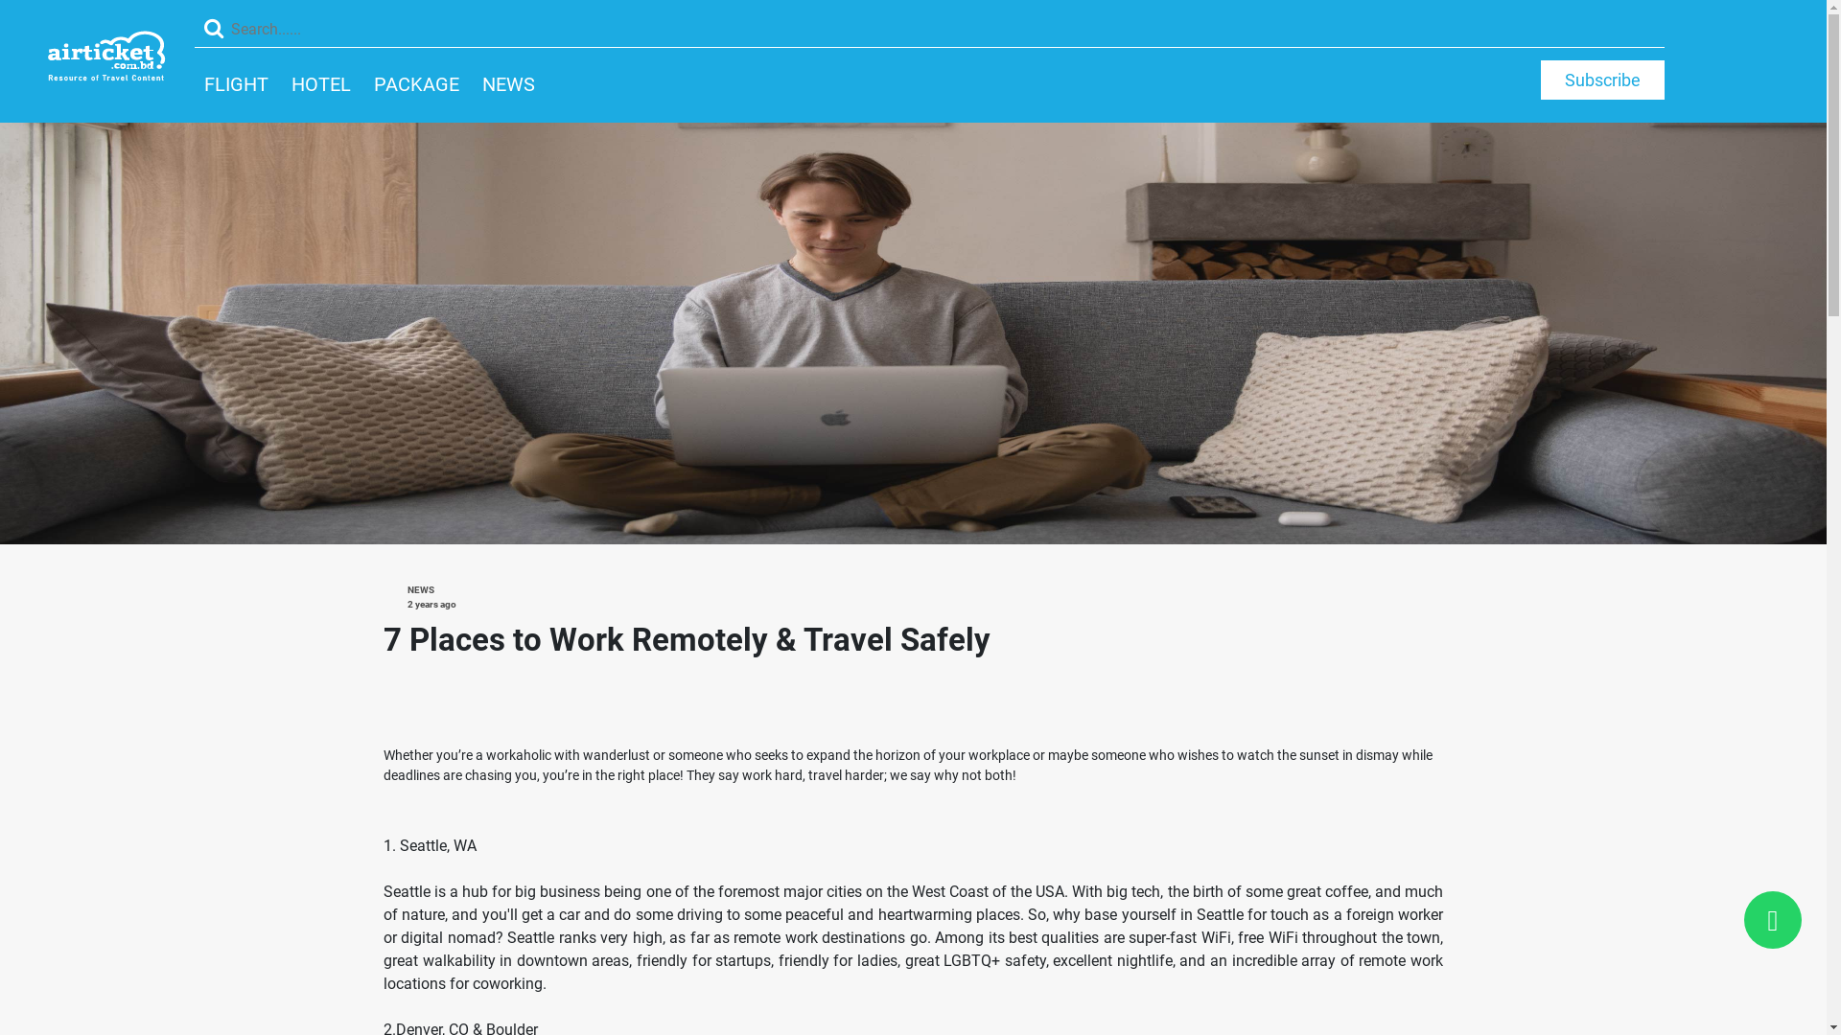 The width and height of the screenshot is (1841, 1035). Describe the element at coordinates (321, 84) in the screenshot. I see `HOTEL` at that location.